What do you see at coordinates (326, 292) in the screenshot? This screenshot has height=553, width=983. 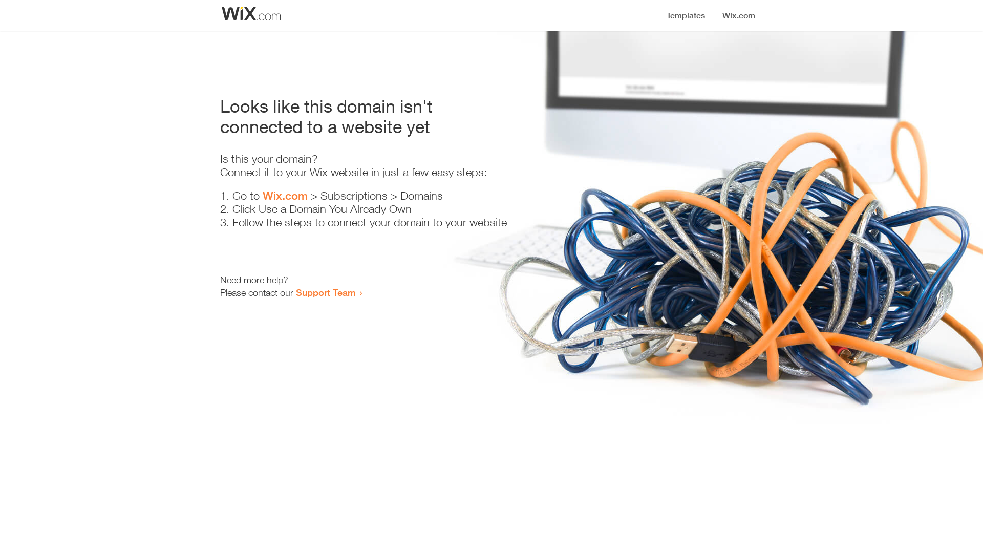 I see `Support Team` at bounding box center [326, 292].